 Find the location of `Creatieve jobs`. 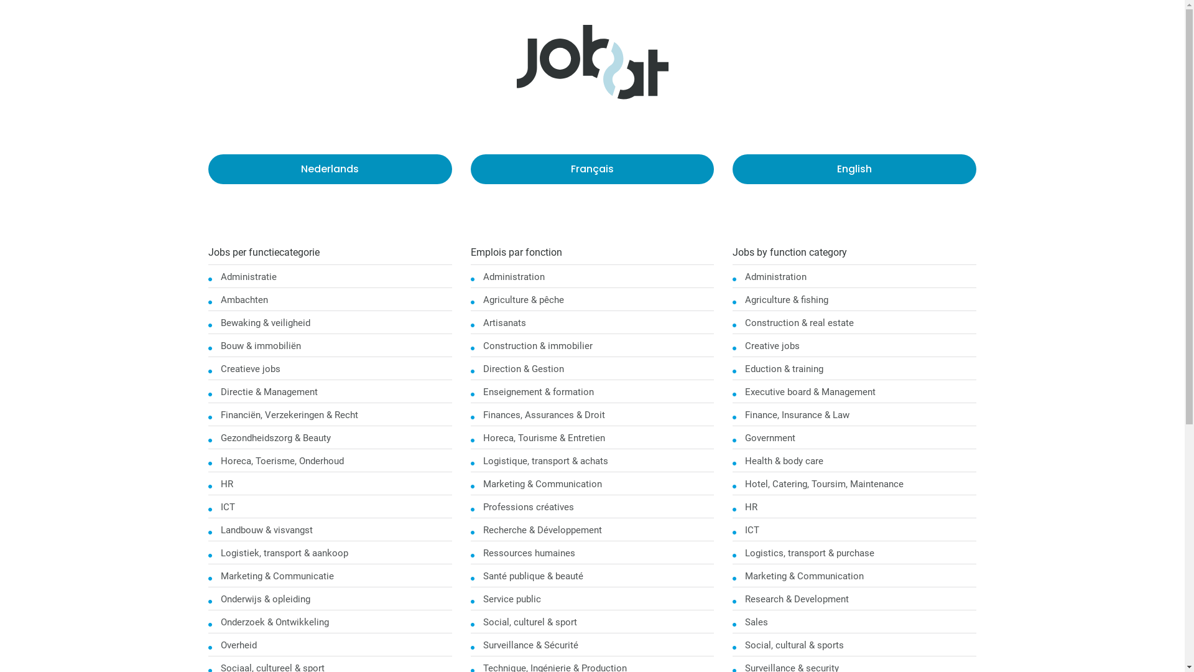

Creatieve jobs is located at coordinates (251, 369).